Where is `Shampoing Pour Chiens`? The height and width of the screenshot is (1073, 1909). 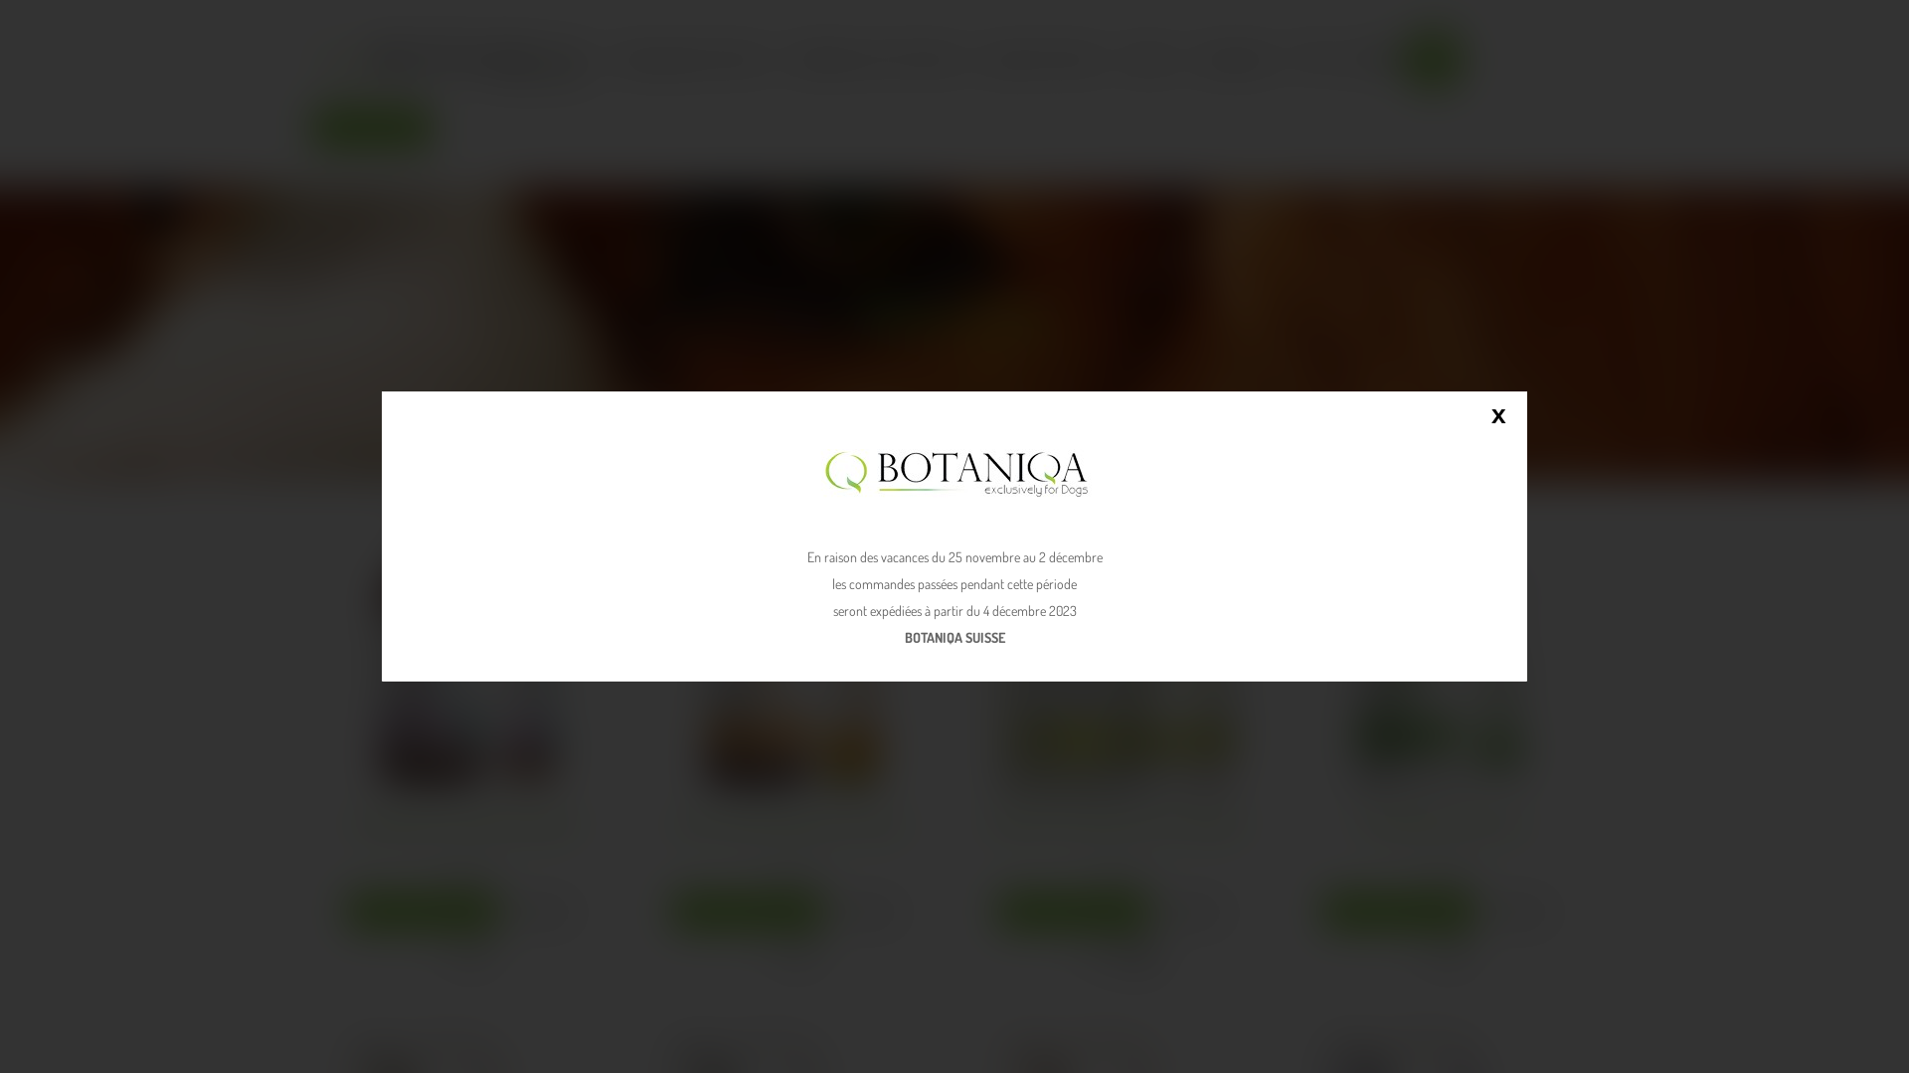
Shampoing Pour Chiens is located at coordinates (690, 58).